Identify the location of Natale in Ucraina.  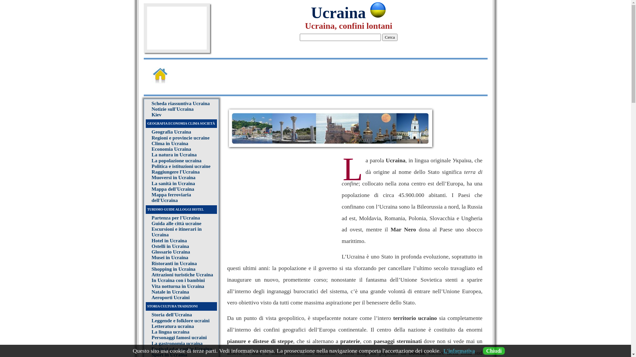
(170, 292).